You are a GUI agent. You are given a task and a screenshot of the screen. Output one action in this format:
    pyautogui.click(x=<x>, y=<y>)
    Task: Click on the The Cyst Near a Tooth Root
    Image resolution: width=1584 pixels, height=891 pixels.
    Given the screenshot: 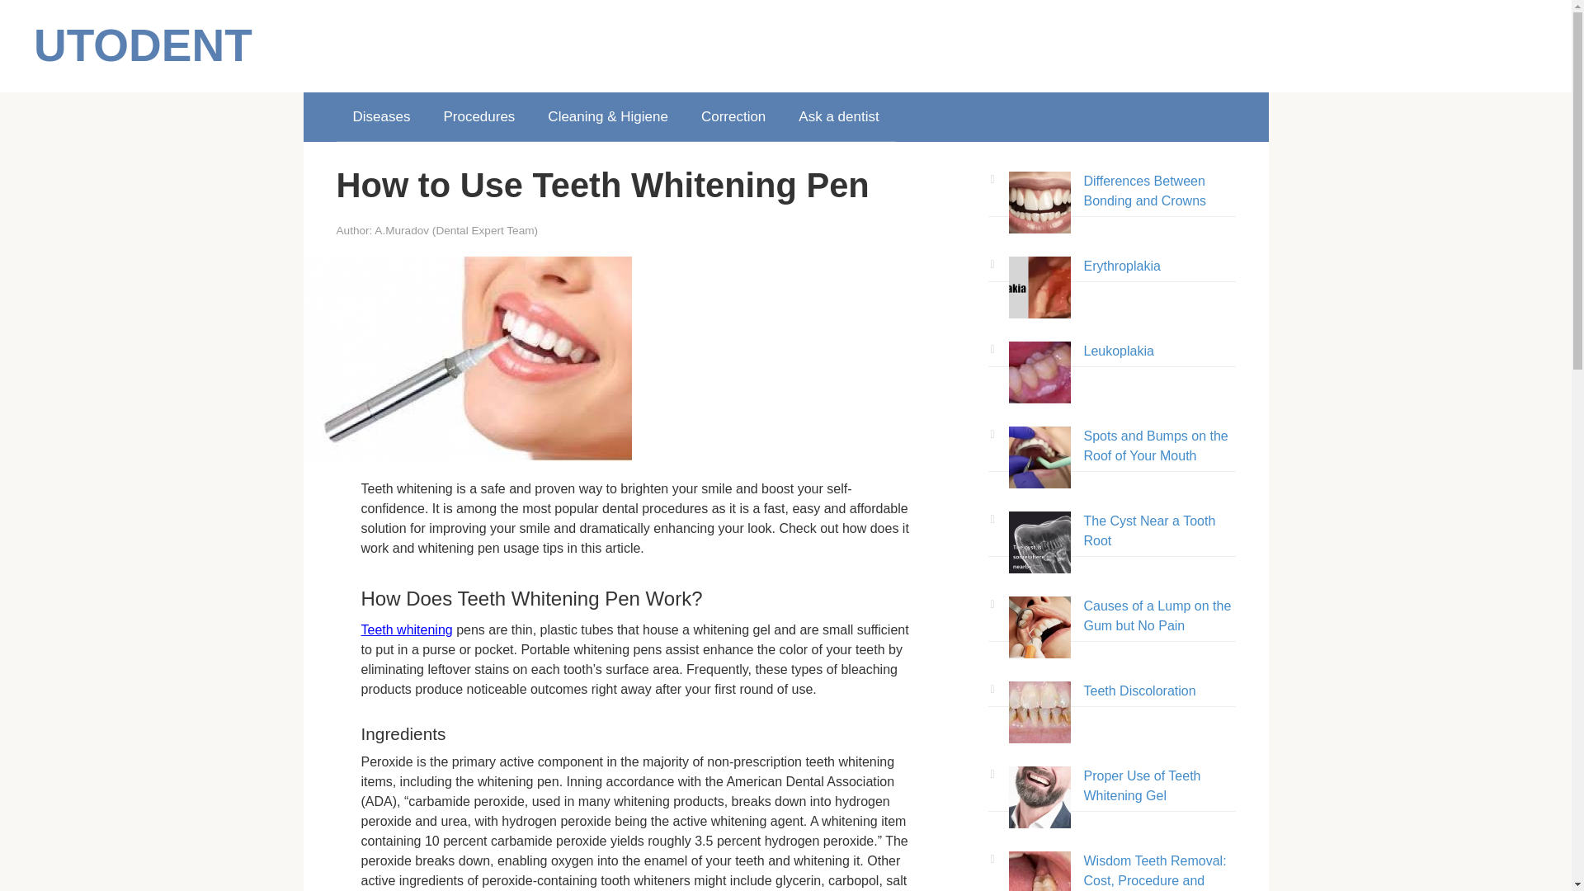 What is the action you would take?
    pyautogui.click(x=1150, y=531)
    